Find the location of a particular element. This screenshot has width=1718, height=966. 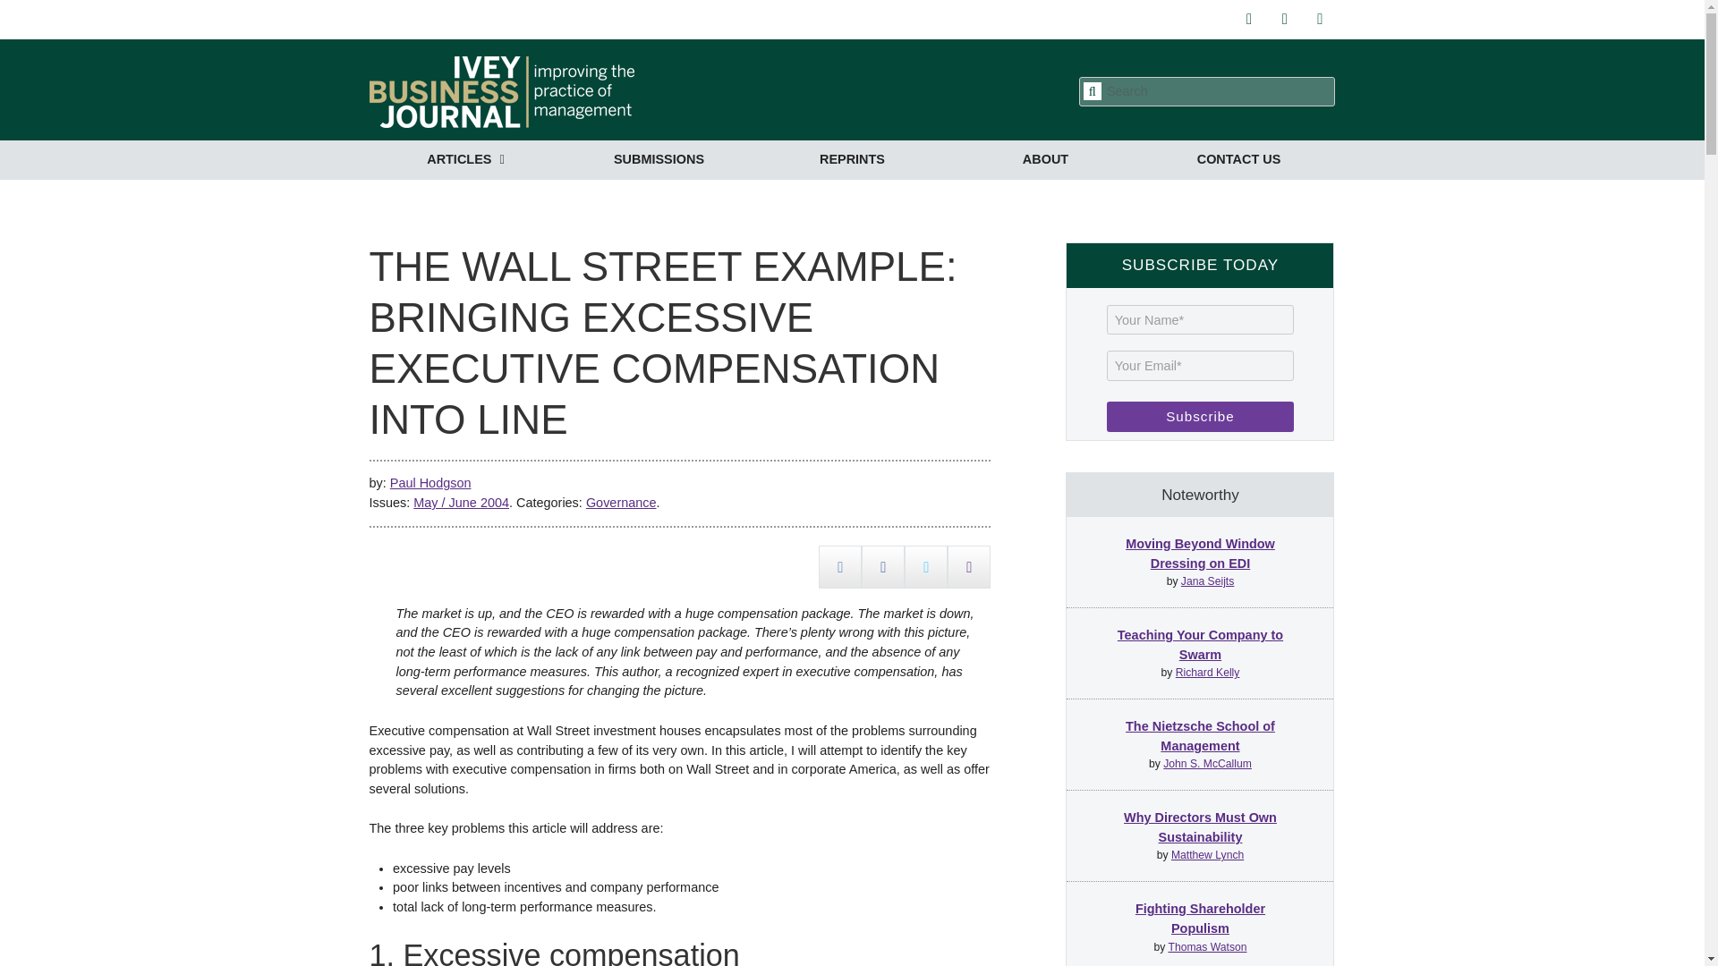

ARTICLES is located at coordinates (465, 159).